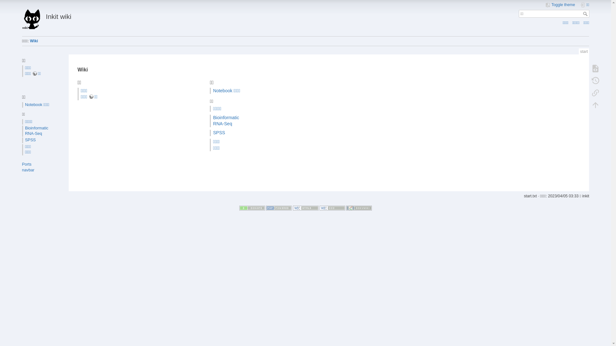  Describe the element at coordinates (223, 124) in the screenshot. I see `RNA-Seq` at that location.